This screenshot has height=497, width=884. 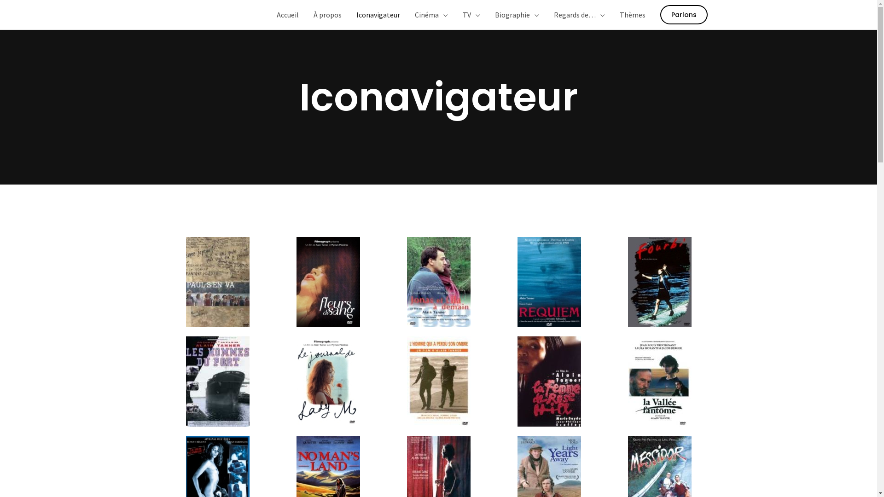 I want to click on Biographie, so click(x=517, y=15).